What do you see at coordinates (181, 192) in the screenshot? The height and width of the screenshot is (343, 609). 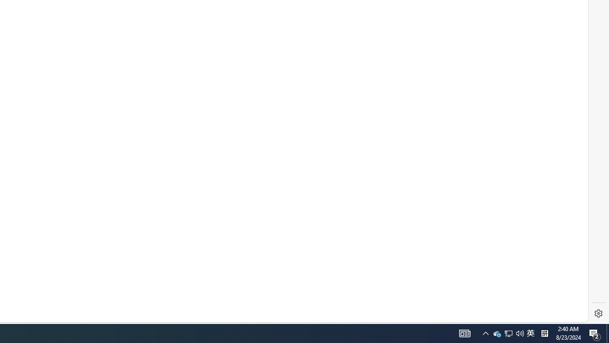 I see `Documentation` at bounding box center [181, 192].